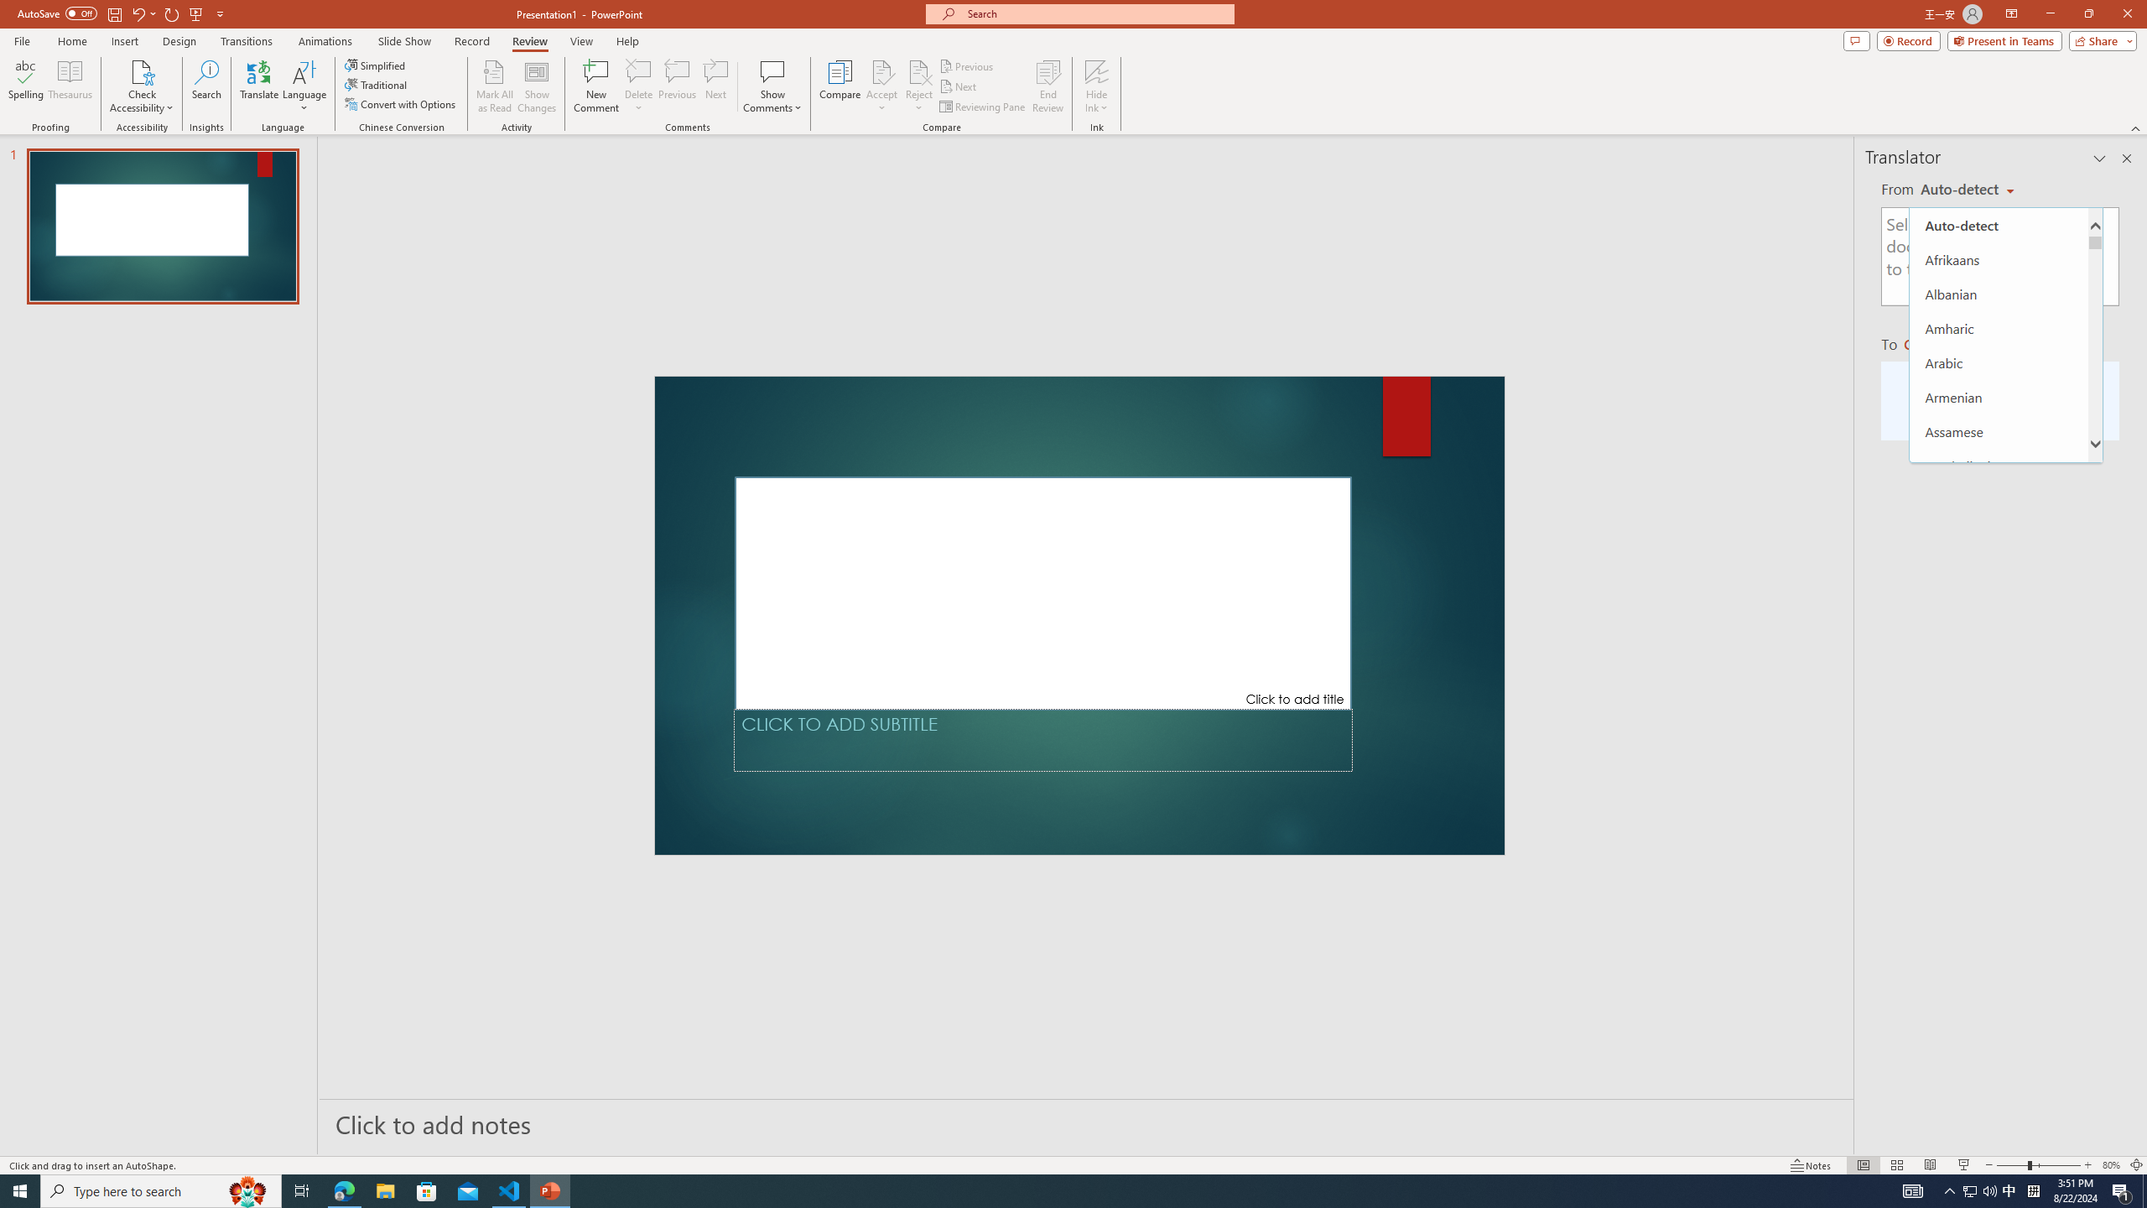 The image size is (2147, 1208). What do you see at coordinates (1998, 1118) in the screenshot?
I see `Dogri` at bounding box center [1998, 1118].